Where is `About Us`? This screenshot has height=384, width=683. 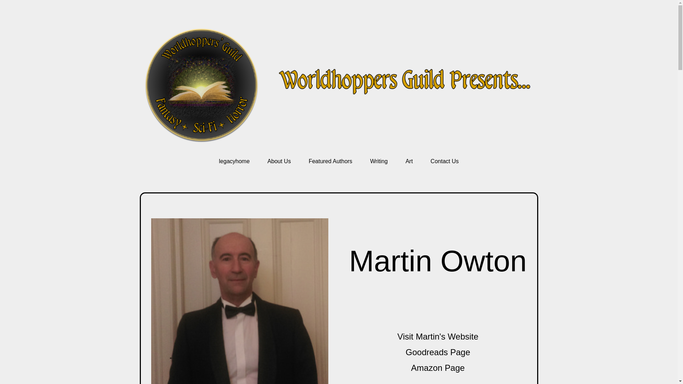 About Us is located at coordinates (279, 161).